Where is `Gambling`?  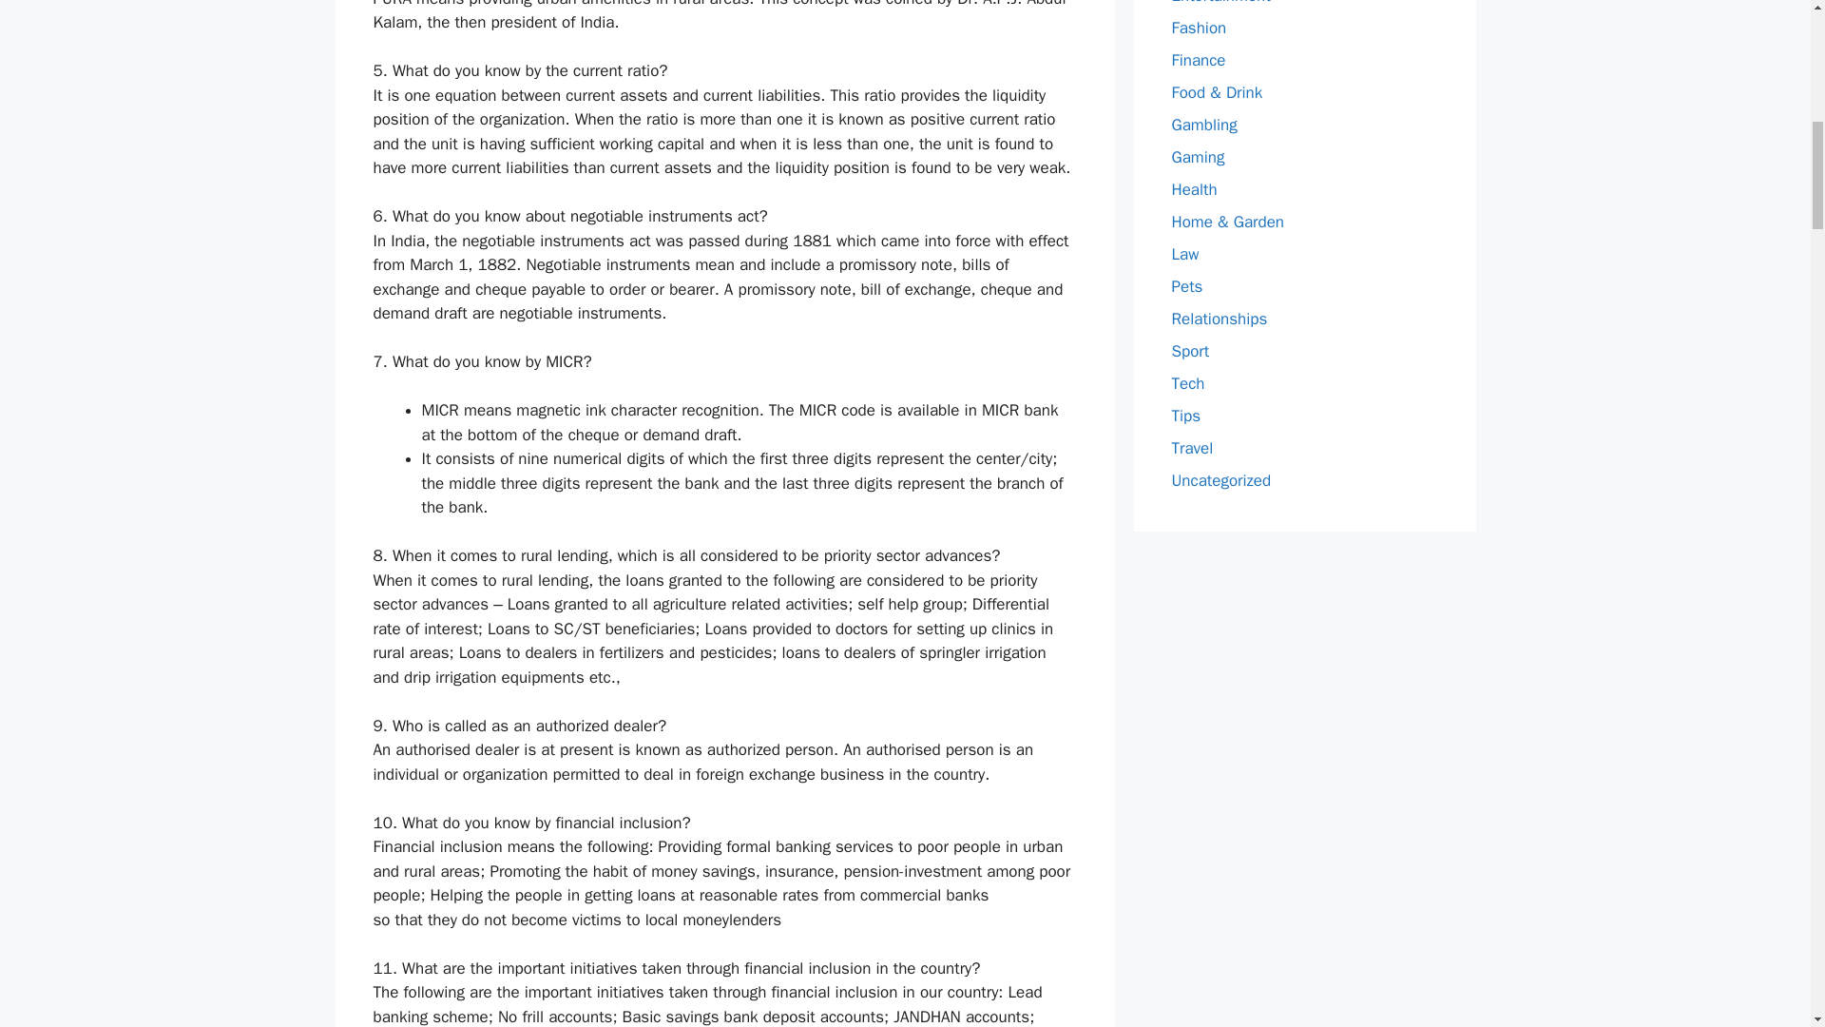
Gambling is located at coordinates (1203, 124).